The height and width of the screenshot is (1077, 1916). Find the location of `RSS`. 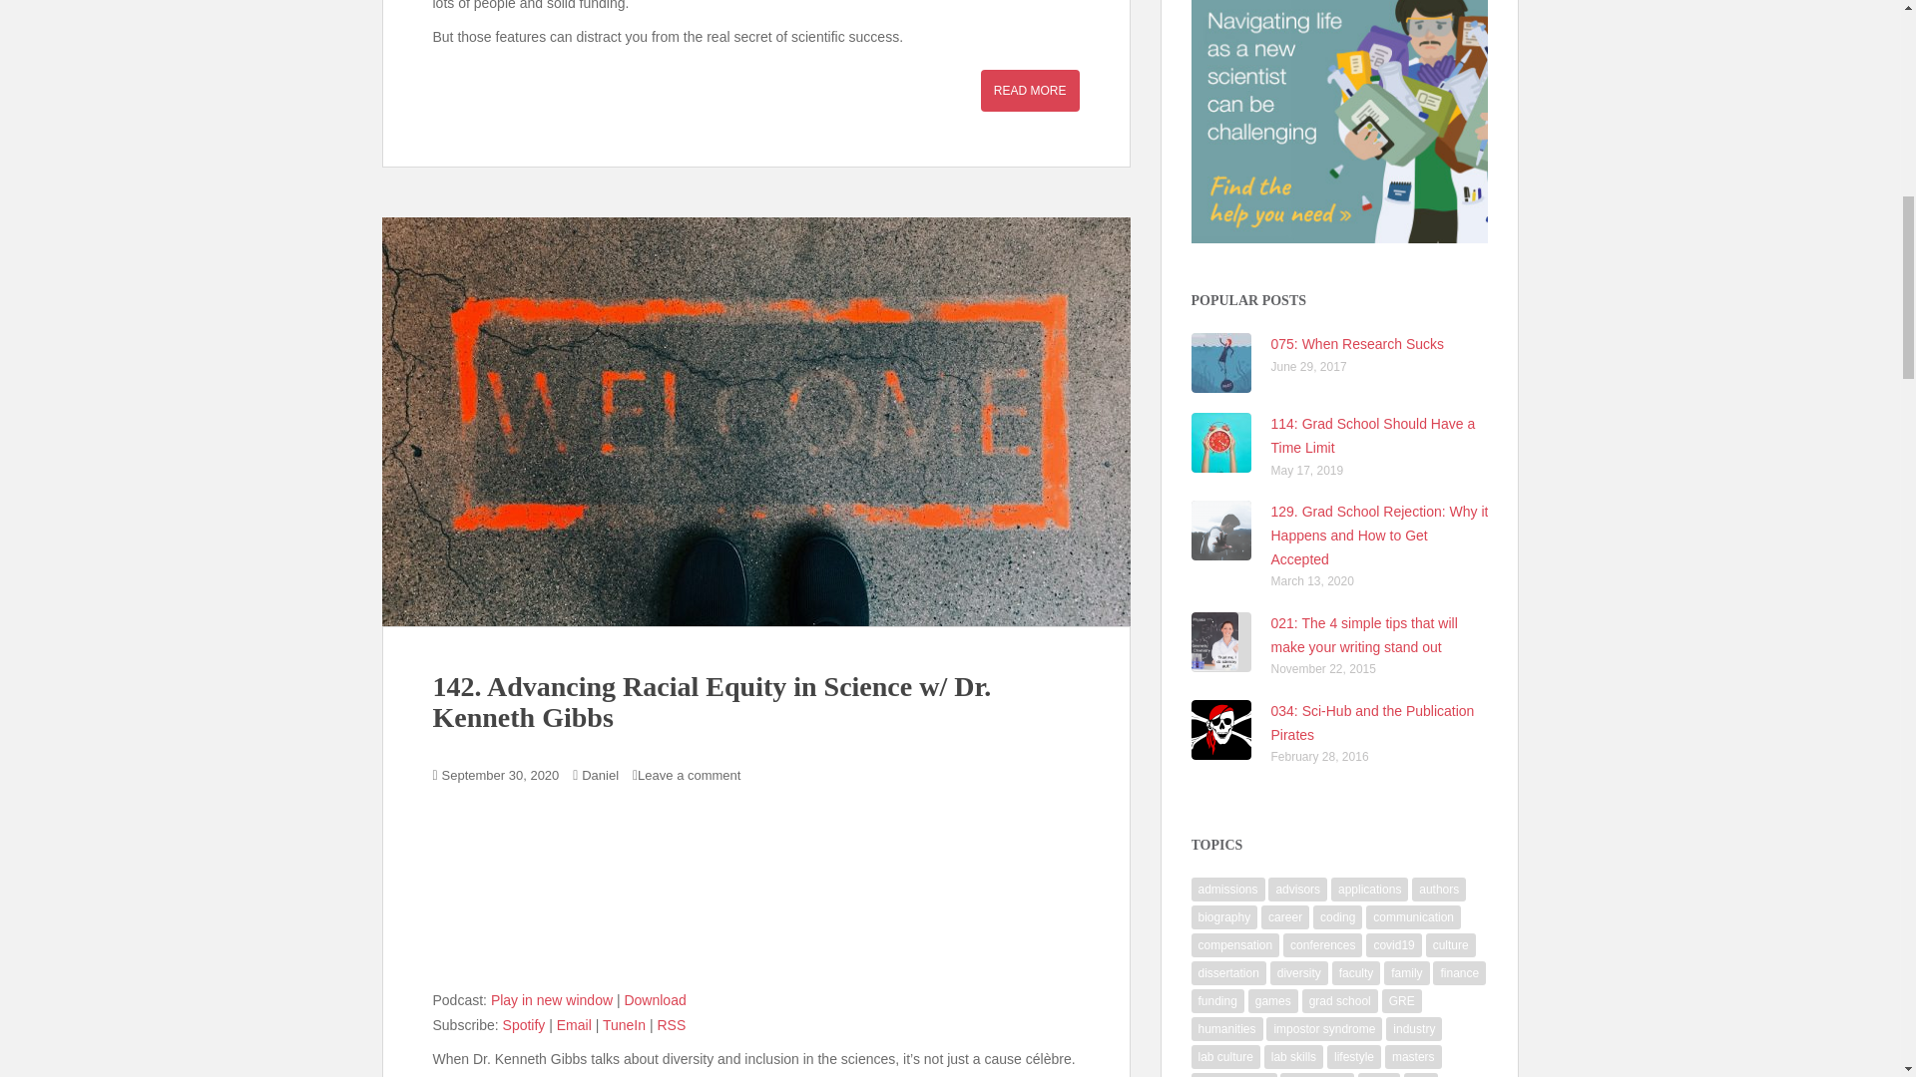

RSS is located at coordinates (671, 1024).